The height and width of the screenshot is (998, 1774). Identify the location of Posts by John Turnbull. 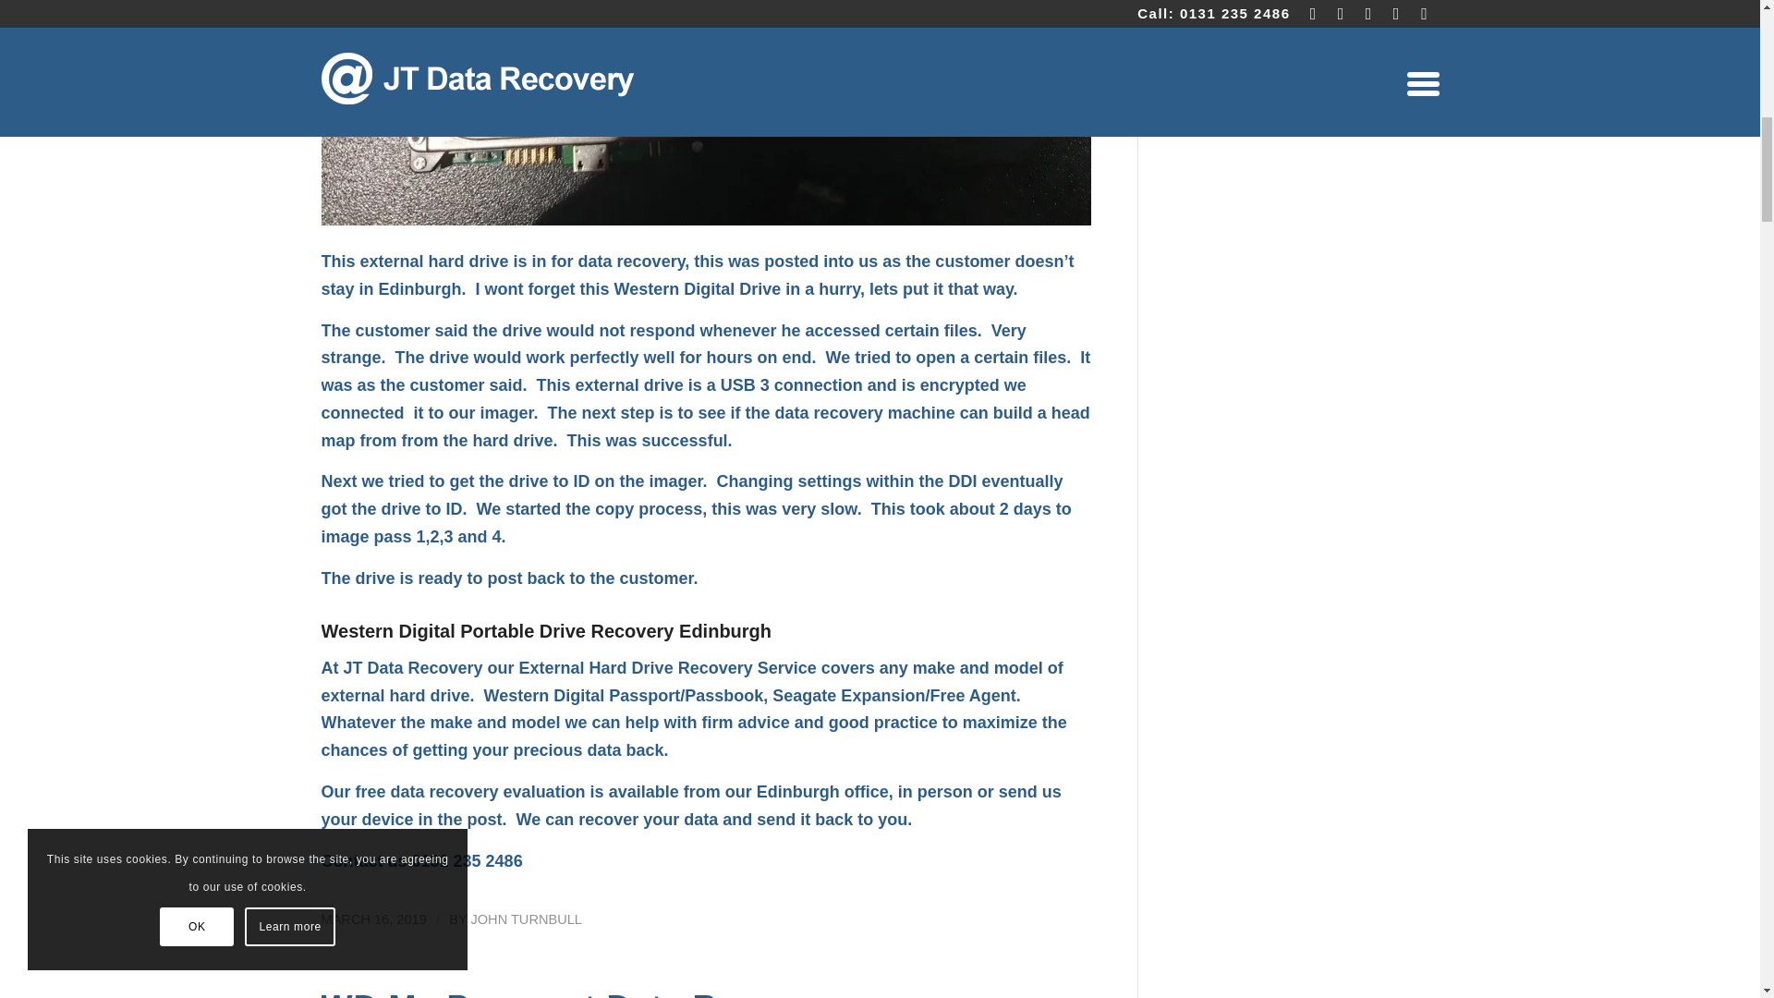
(525, 919).